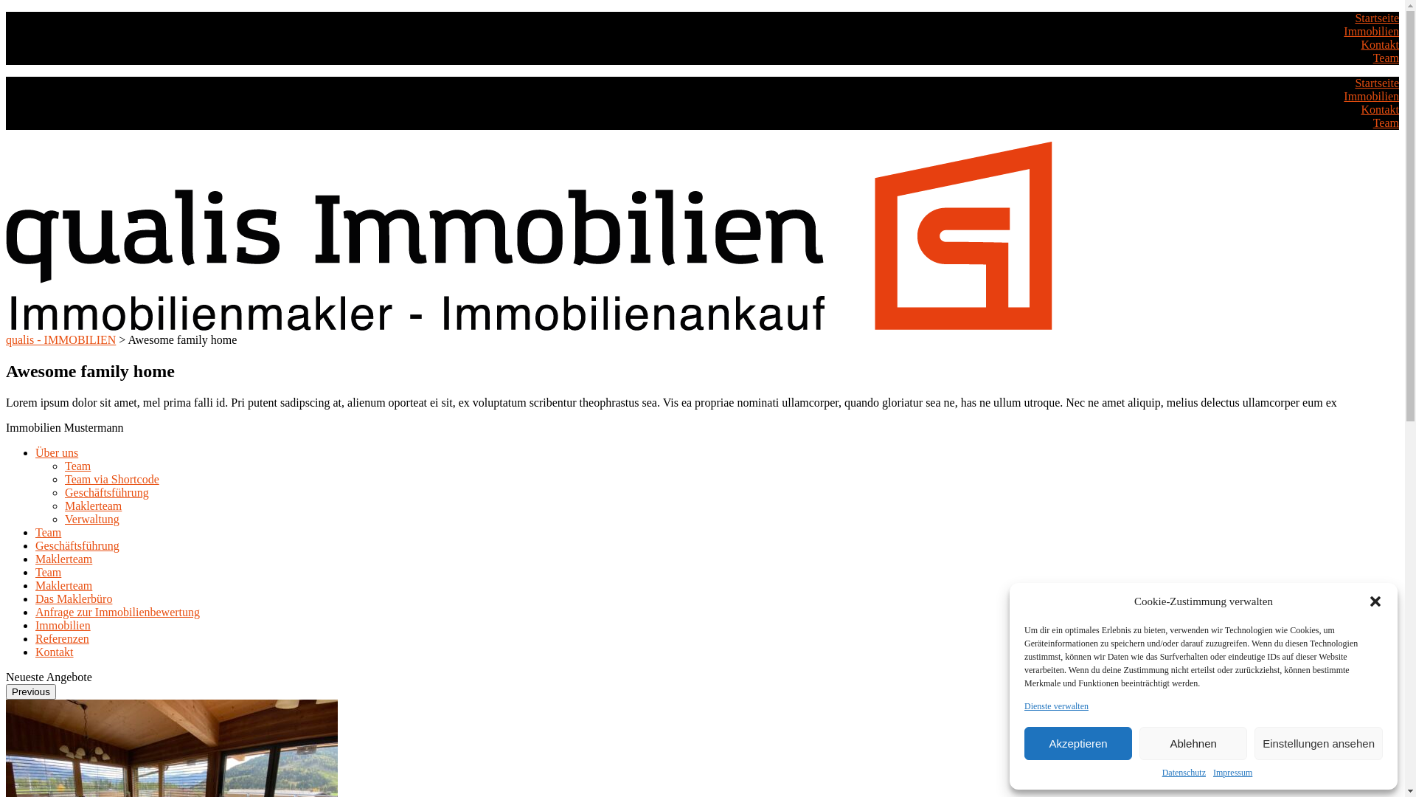 This screenshot has height=797, width=1416. I want to click on Homepage, so click(530, 326).